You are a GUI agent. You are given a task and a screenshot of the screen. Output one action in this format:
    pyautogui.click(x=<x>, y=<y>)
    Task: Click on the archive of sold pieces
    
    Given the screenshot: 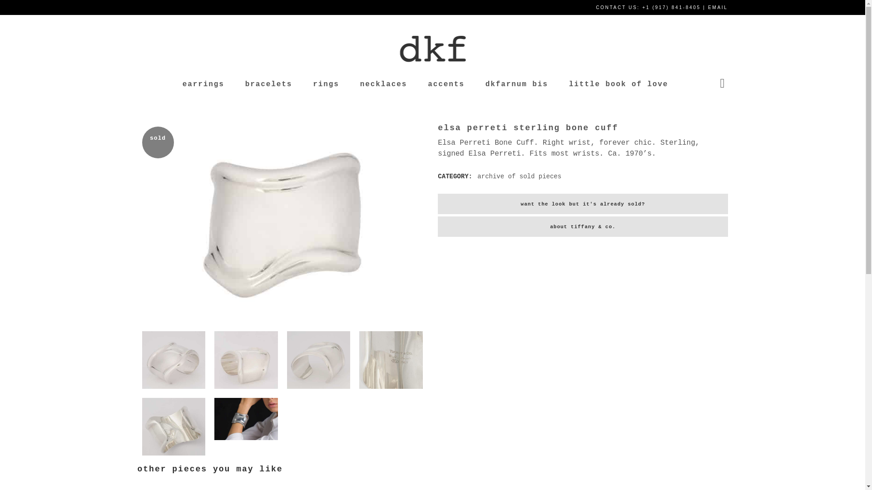 What is the action you would take?
    pyautogui.click(x=519, y=176)
    